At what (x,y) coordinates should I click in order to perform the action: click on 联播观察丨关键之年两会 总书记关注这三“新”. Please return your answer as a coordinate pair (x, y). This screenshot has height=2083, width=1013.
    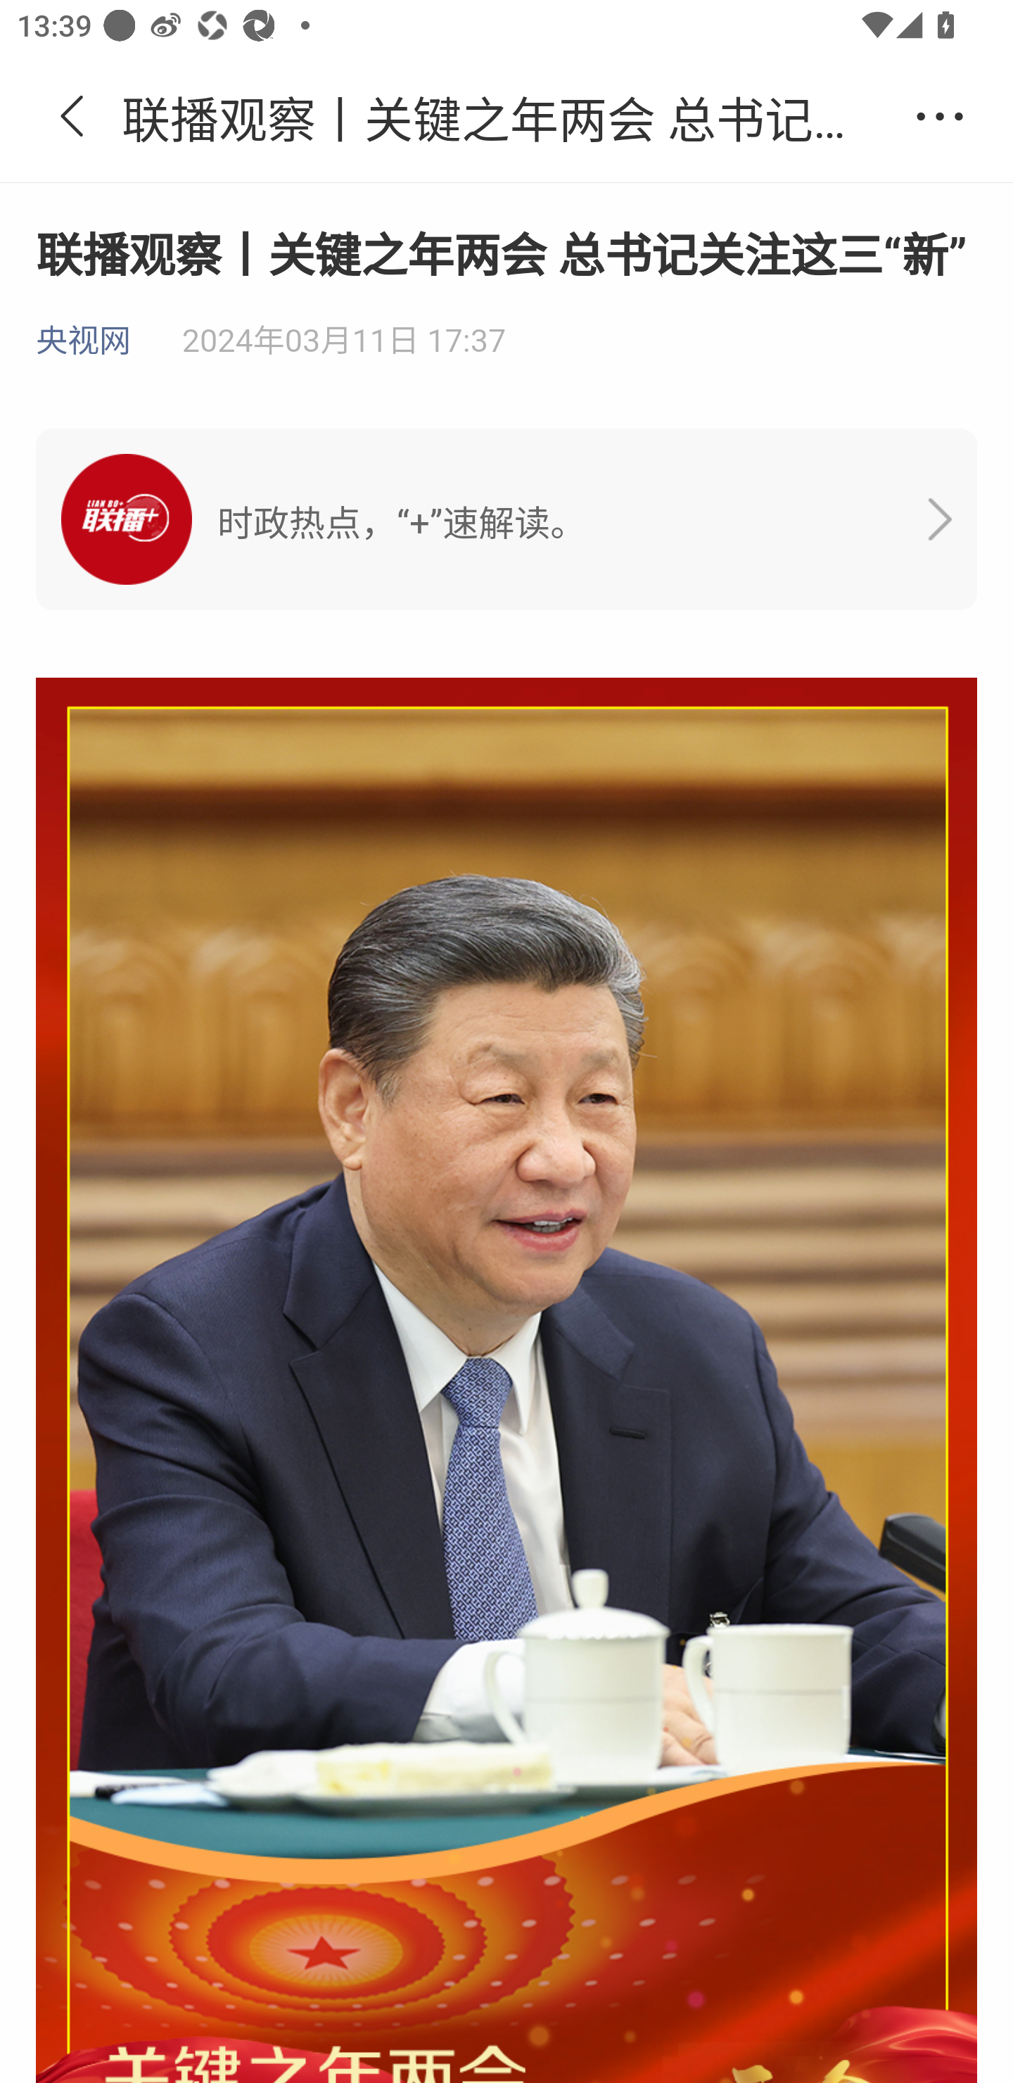
    Looking at the image, I should click on (507, 117).